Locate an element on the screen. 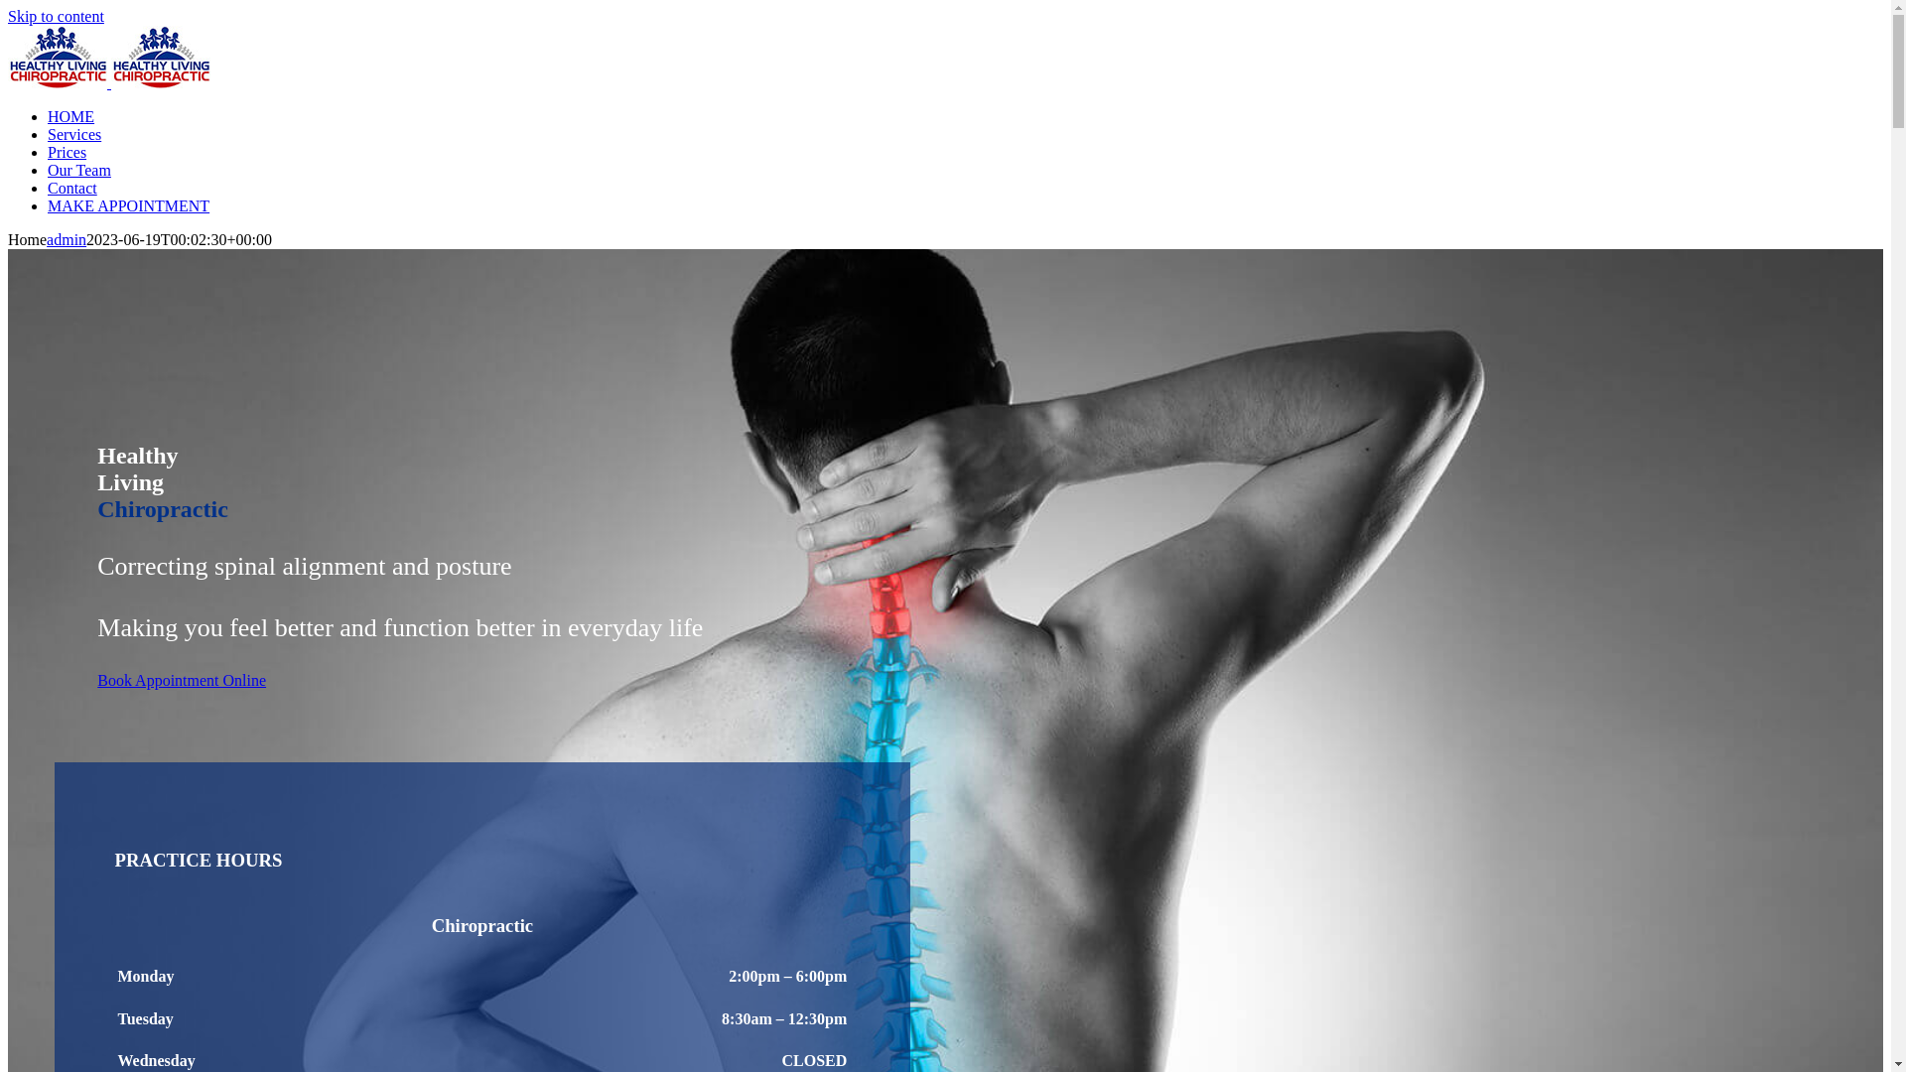 The width and height of the screenshot is (1906, 1072). Skip to content is located at coordinates (56, 16).